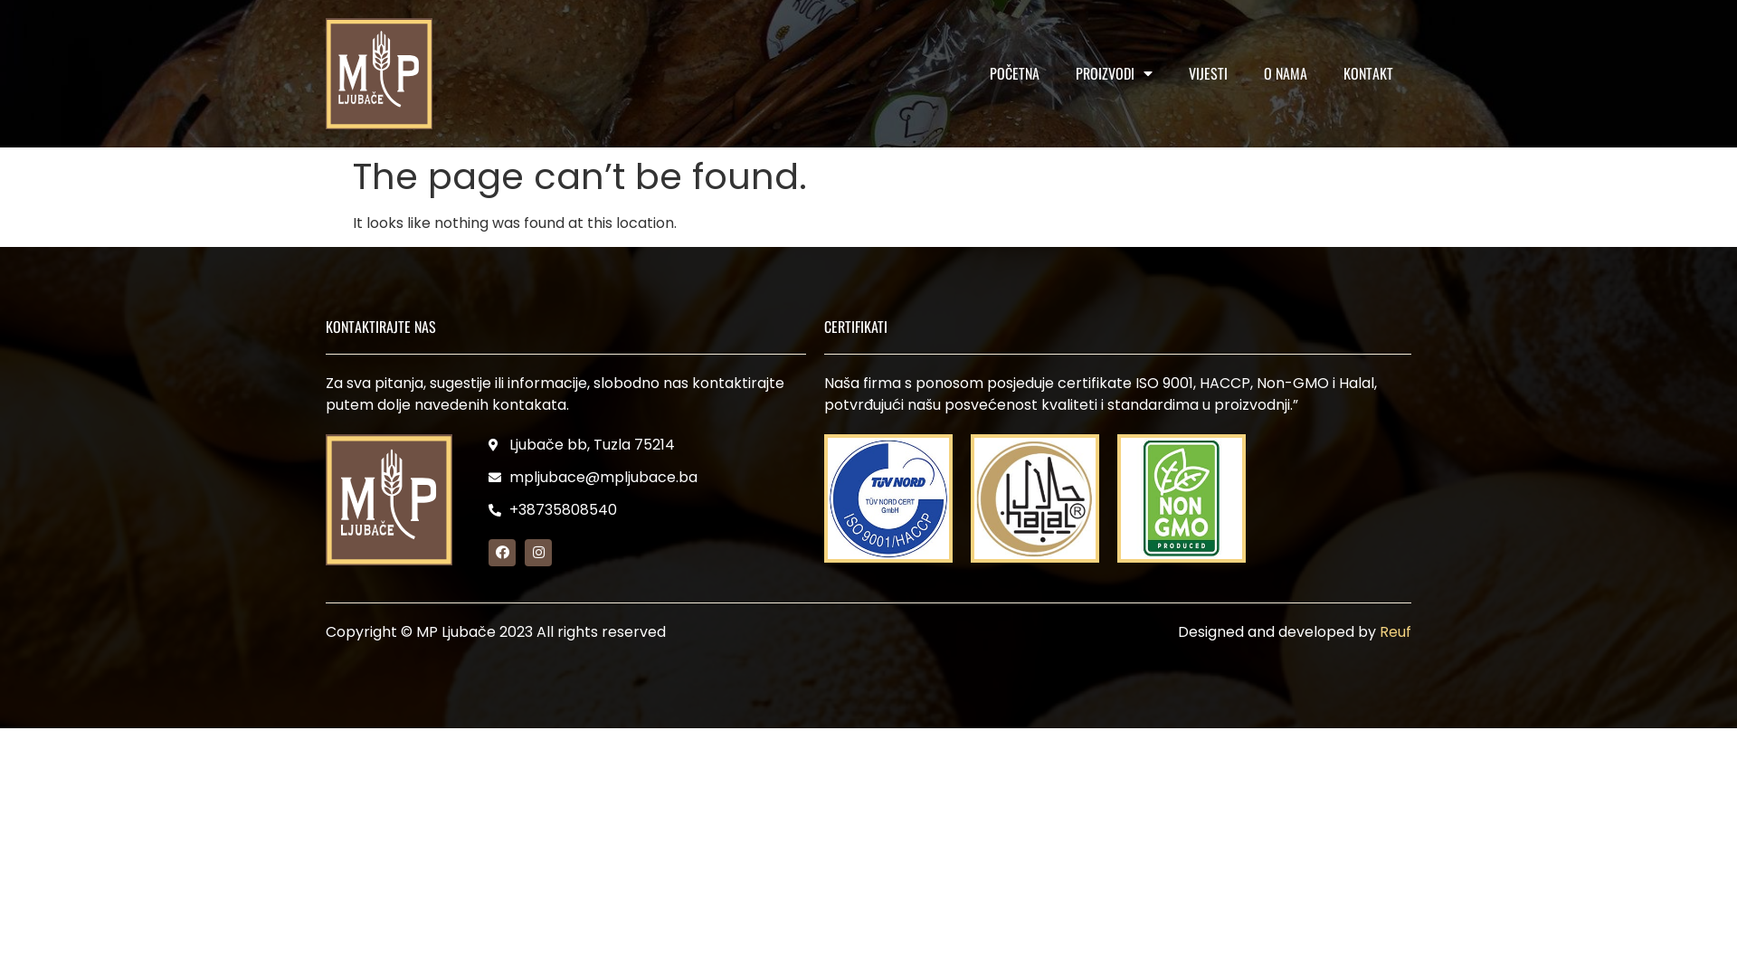 This screenshot has width=1737, height=977. I want to click on O NAMA, so click(1286, 73).